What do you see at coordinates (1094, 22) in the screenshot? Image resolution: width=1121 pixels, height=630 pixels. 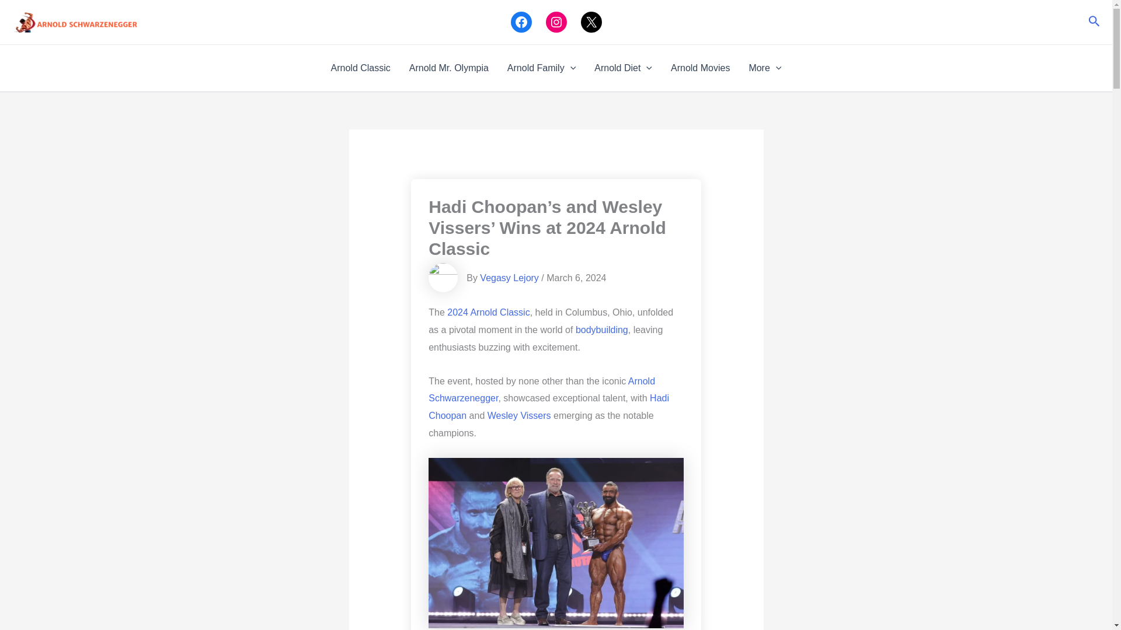 I see `Search` at bounding box center [1094, 22].